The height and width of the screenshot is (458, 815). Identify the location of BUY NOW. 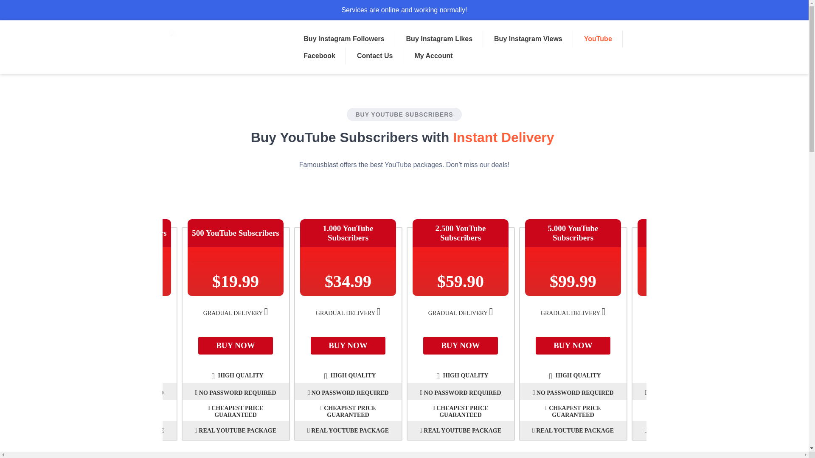
(573, 345).